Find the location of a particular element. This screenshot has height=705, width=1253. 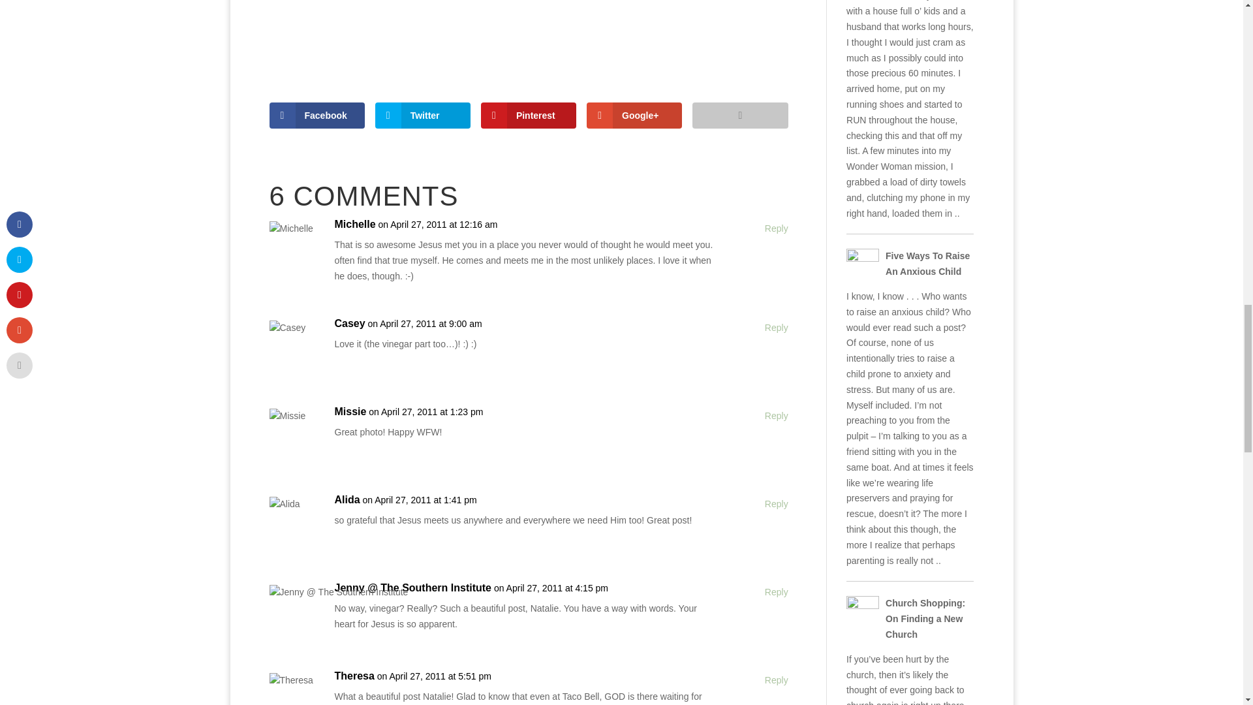

Michelle is located at coordinates (354, 225).